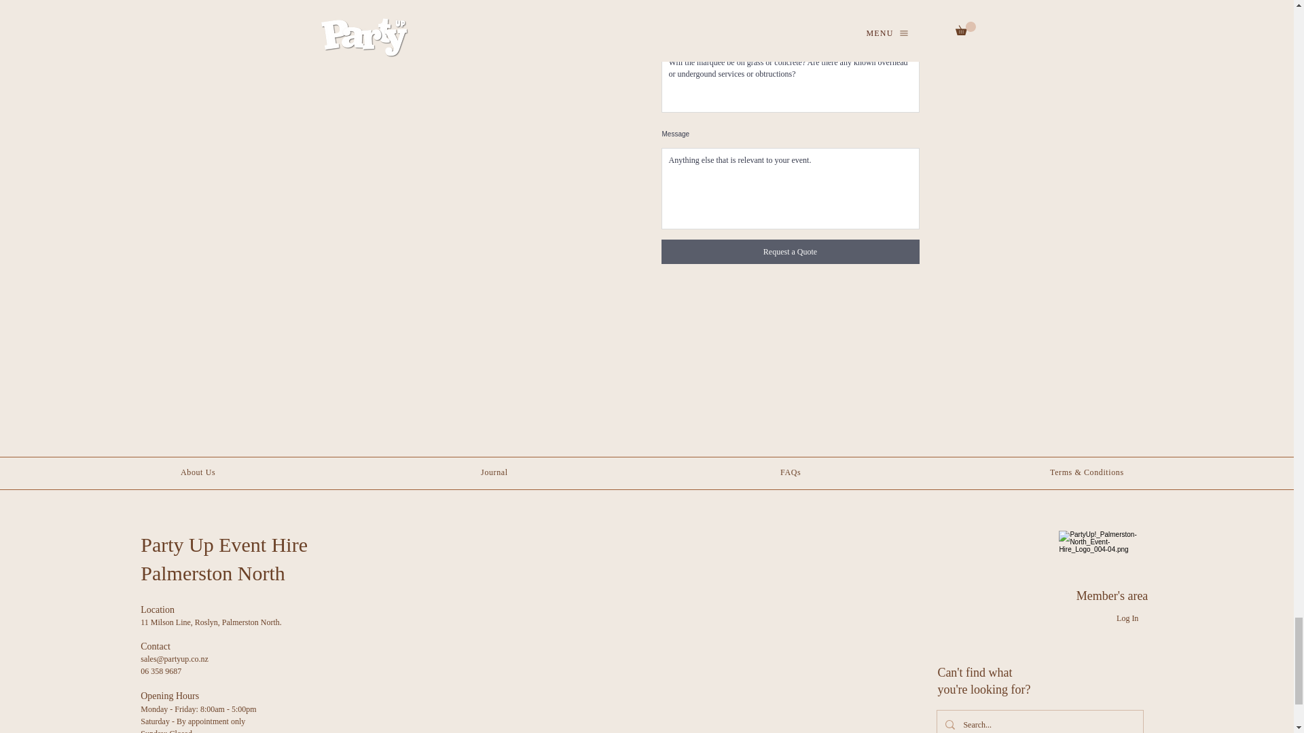 Image resolution: width=1304 pixels, height=733 pixels. Describe the element at coordinates (198, 472) in the screenshot. I see `About Us` at that location.